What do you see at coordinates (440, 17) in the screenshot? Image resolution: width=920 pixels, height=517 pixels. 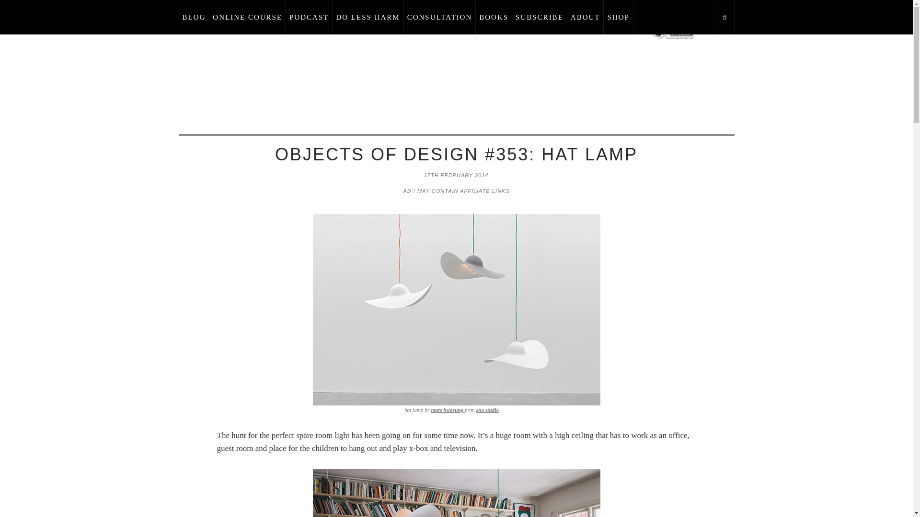 I see `CONSULTATION` at bounding box center [440, 17].